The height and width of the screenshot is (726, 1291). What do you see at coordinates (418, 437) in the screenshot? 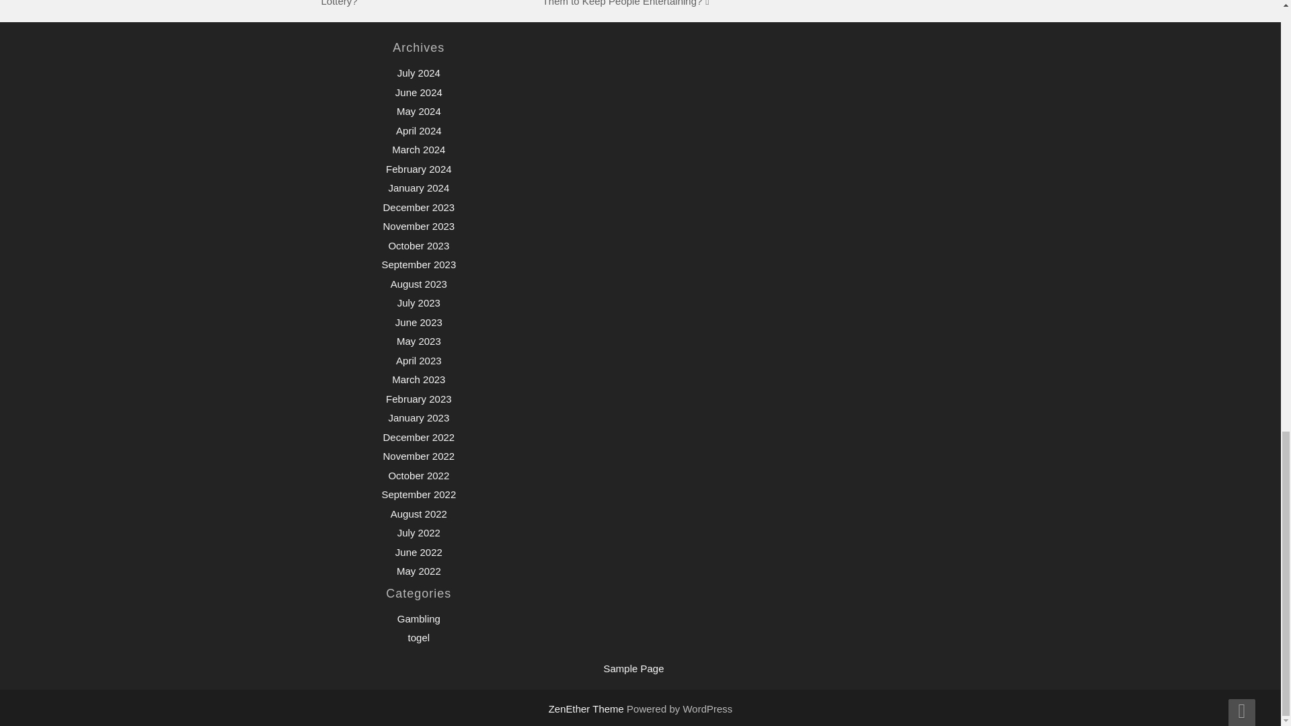
I see `December 2022` at bounding box center [418, 437].